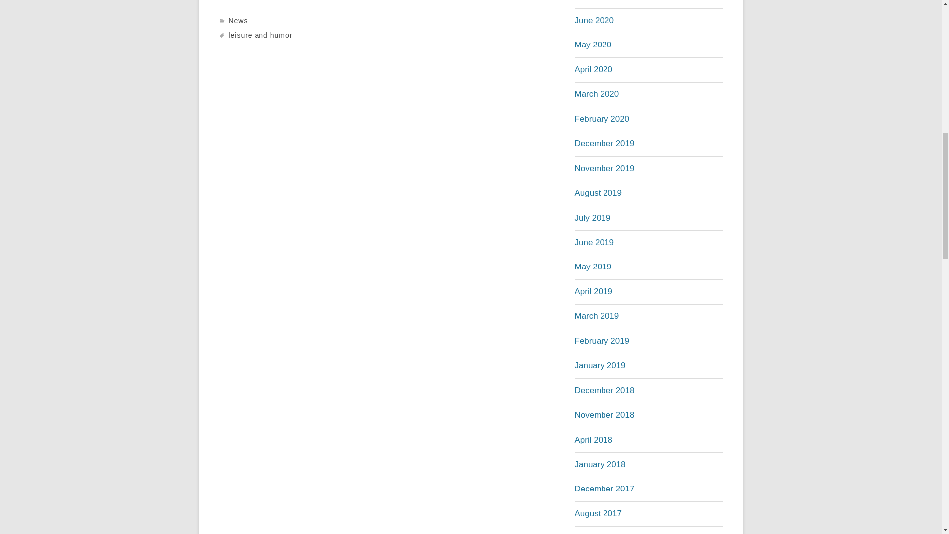  Describe the element at coordinates (596, 94) in the screenshot. I see `March 2020` at that location.